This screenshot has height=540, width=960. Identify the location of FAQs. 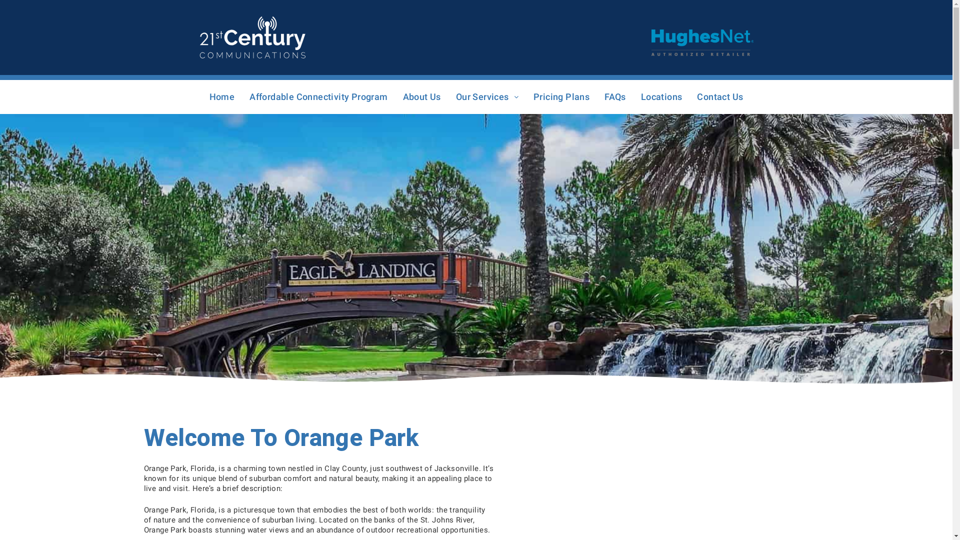
(615, 97).